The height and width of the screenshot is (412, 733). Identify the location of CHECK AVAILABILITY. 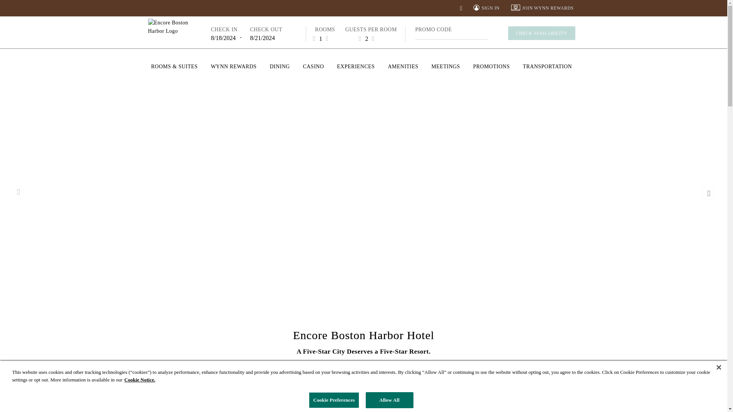
(541, 33).